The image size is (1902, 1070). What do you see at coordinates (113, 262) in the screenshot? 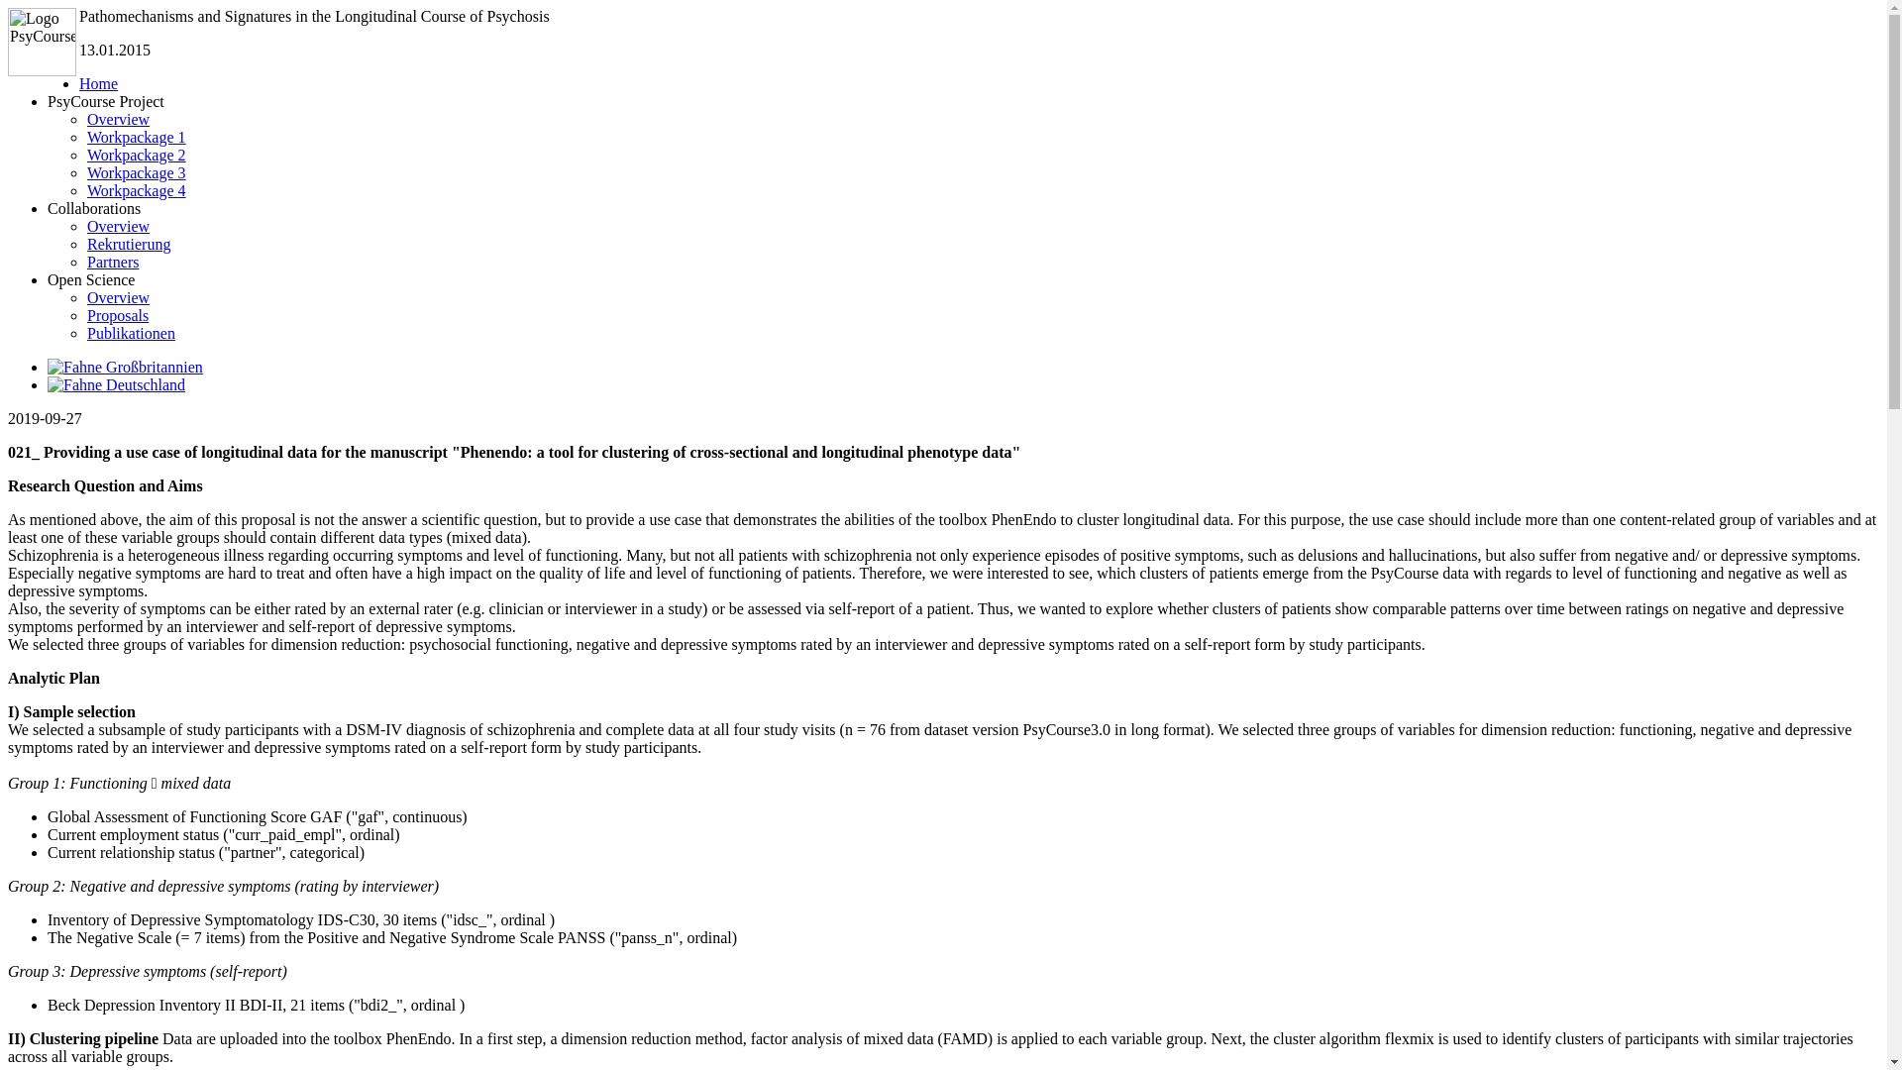
I see `Partners` at bounding box center [113, 262].